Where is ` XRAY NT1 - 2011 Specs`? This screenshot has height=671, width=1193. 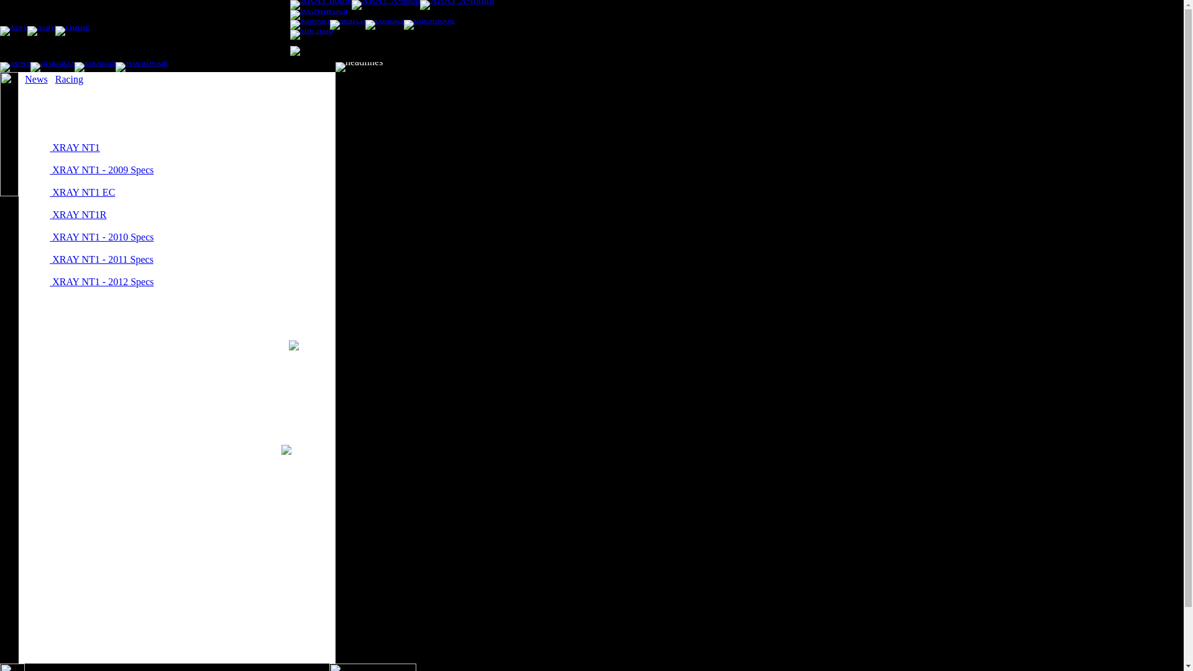  XRAY NT1 - 2011 Specs is located at coordinates (102, 259).